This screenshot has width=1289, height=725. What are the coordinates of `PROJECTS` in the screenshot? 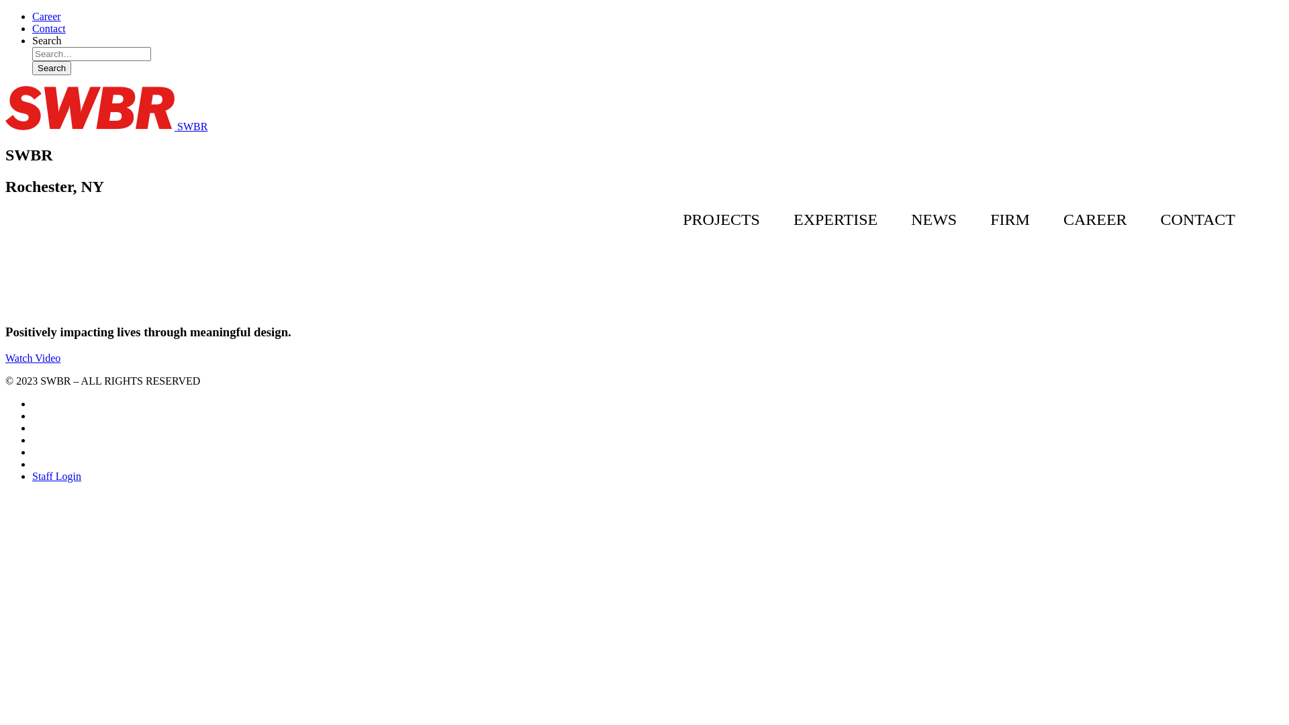 It's located at (721, 220).